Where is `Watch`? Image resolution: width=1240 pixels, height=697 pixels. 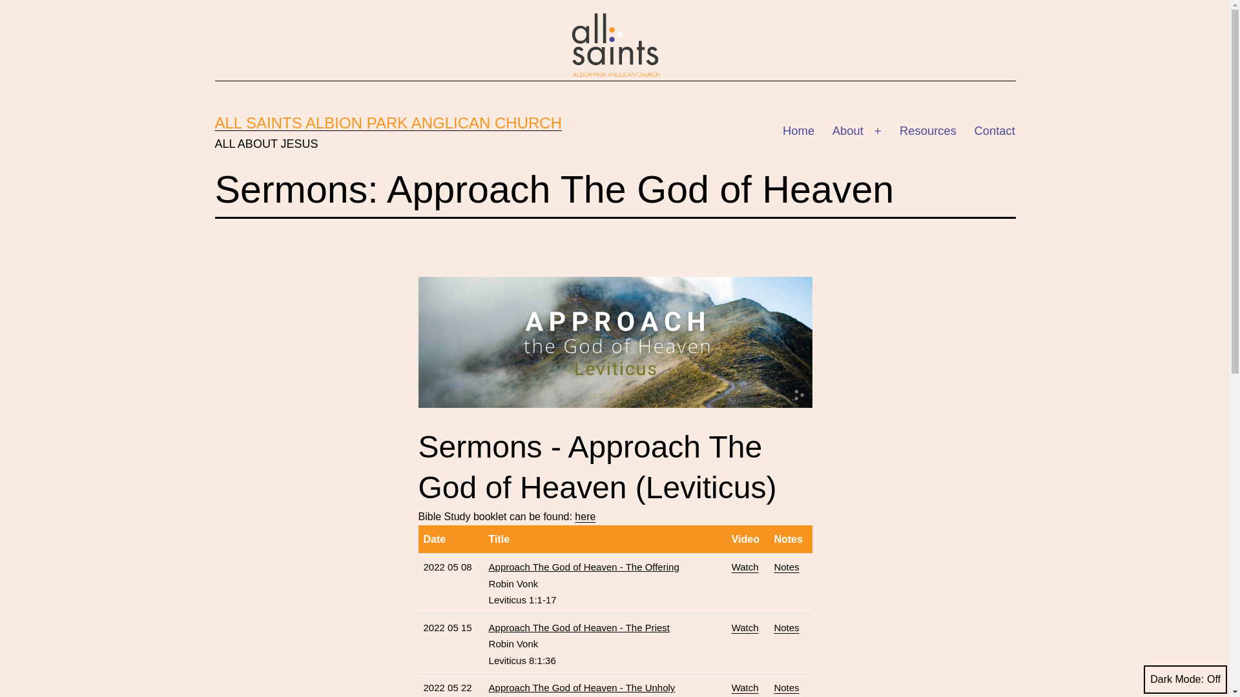
Watch is located at coordinates (745, 688).